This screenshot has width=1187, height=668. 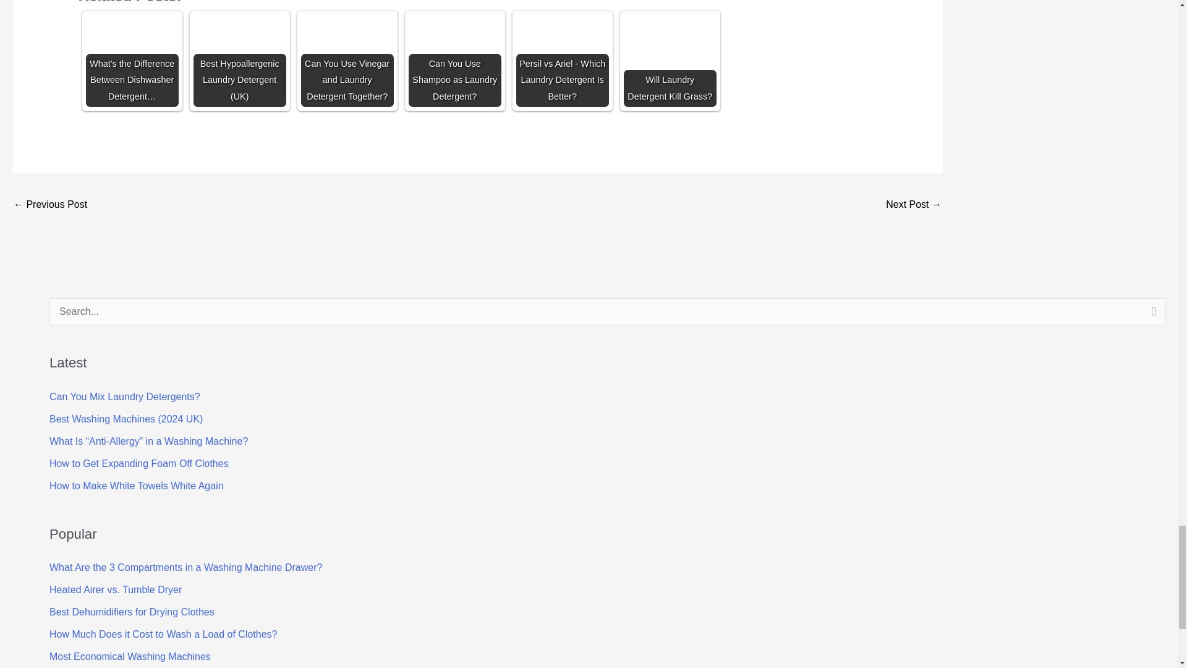 What do you see at coordinates (454, 60) in the screenshot?
I see `Can You Use Shampoo as Laundry Detergent?` at bounding box center [454, 60].